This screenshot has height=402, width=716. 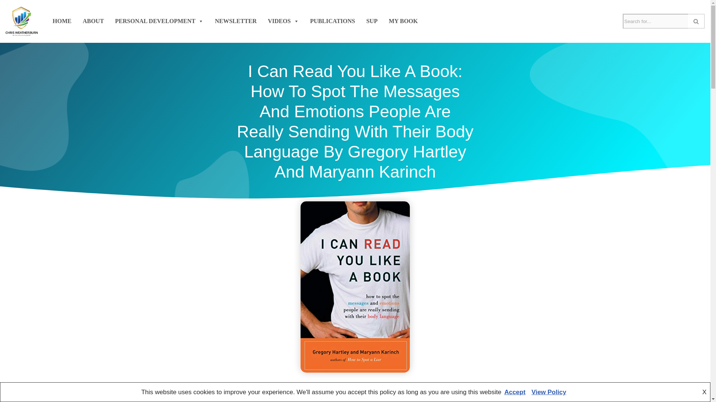 I want to click on MY BOOK, so click(x=403, y=21).